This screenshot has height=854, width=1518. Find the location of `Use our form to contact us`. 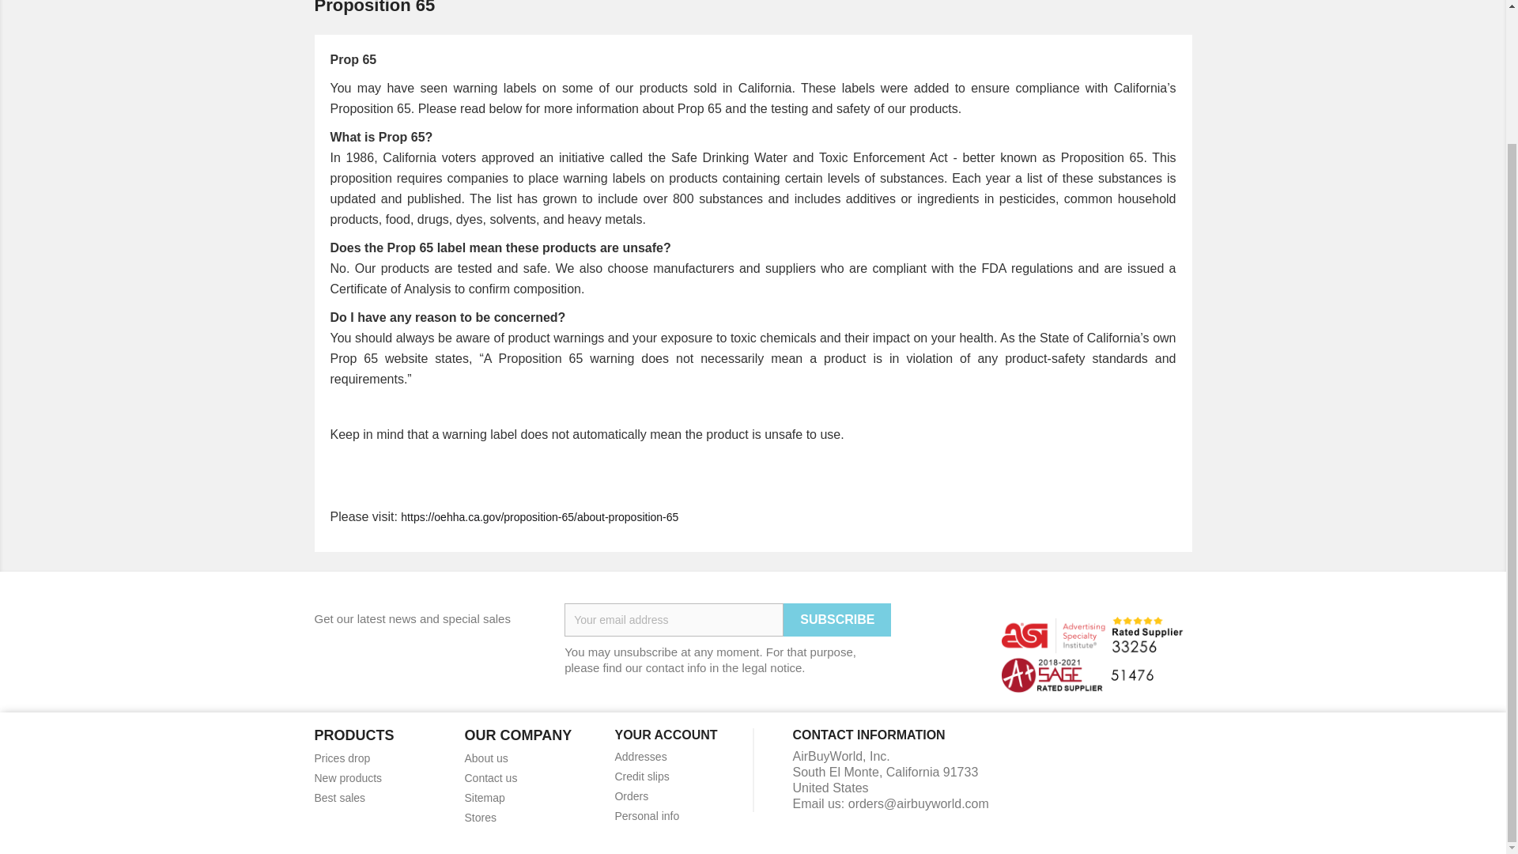

Use our form to contact us is located at coordinates (490, 778).